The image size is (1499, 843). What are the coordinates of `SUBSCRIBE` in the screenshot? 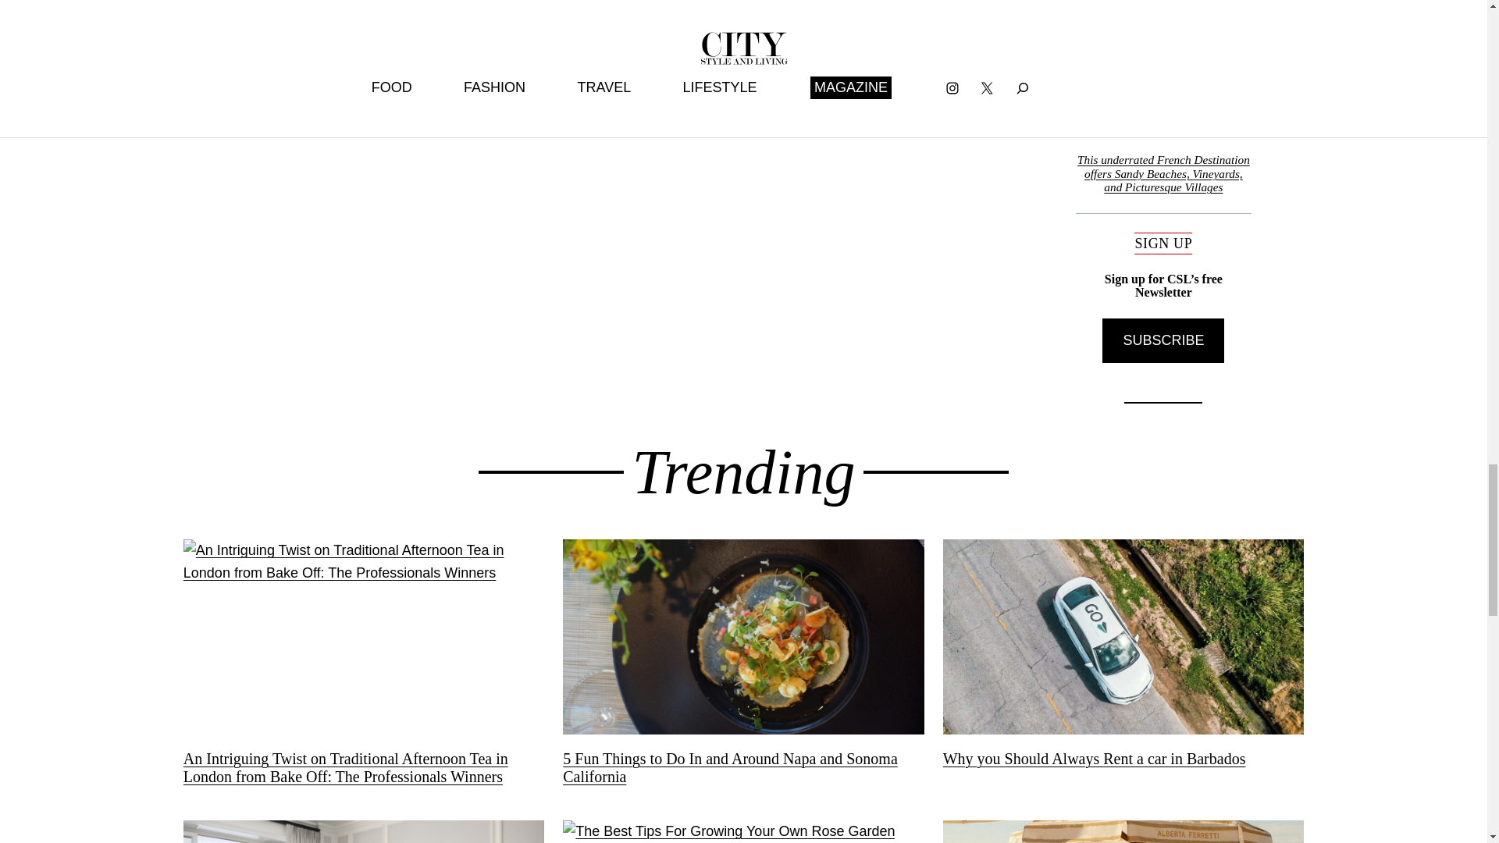 It's located at (1163, 340).